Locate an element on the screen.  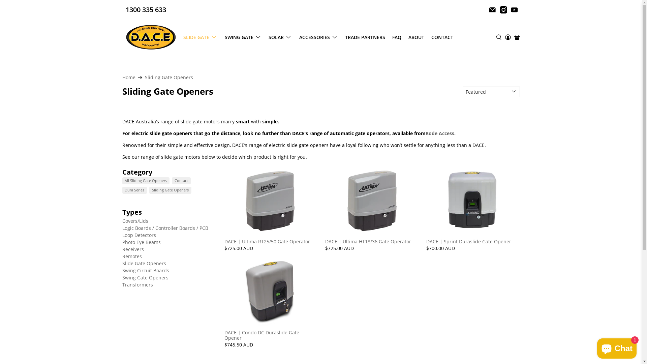
Sliding Gate Openers is located at coordinates (169, 77).